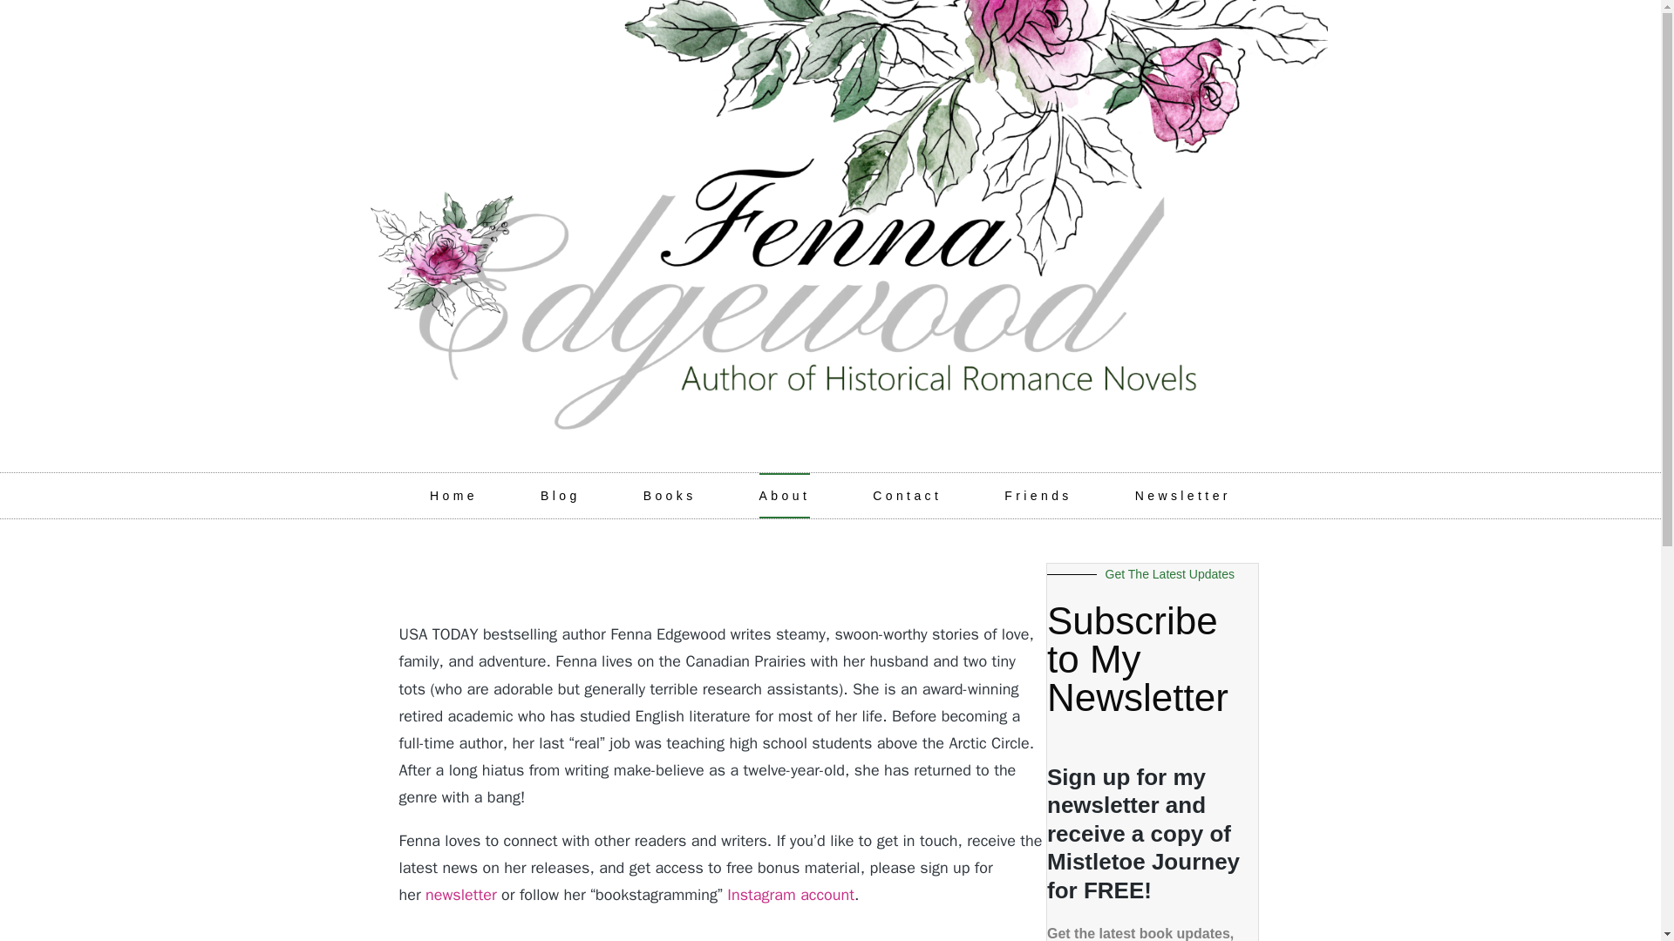 Image resolution: width=1674 pixels, height=941 pixels. What do you see at coordinates (907, 496) in the screenshot?
I see `Contact` at bounding box center [907, 496].